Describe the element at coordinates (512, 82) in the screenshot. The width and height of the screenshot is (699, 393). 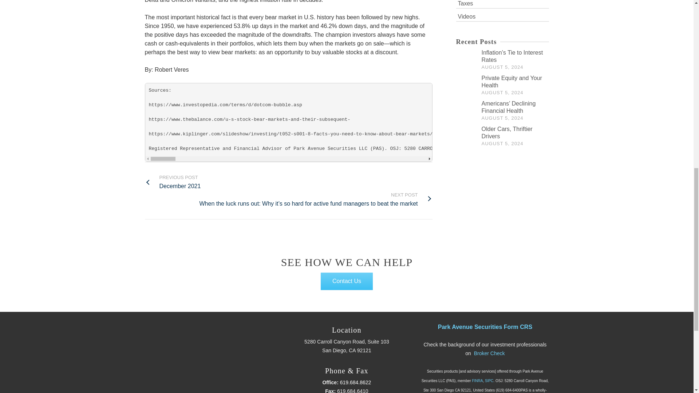
I see `Private Equity and Your Health` at that location.